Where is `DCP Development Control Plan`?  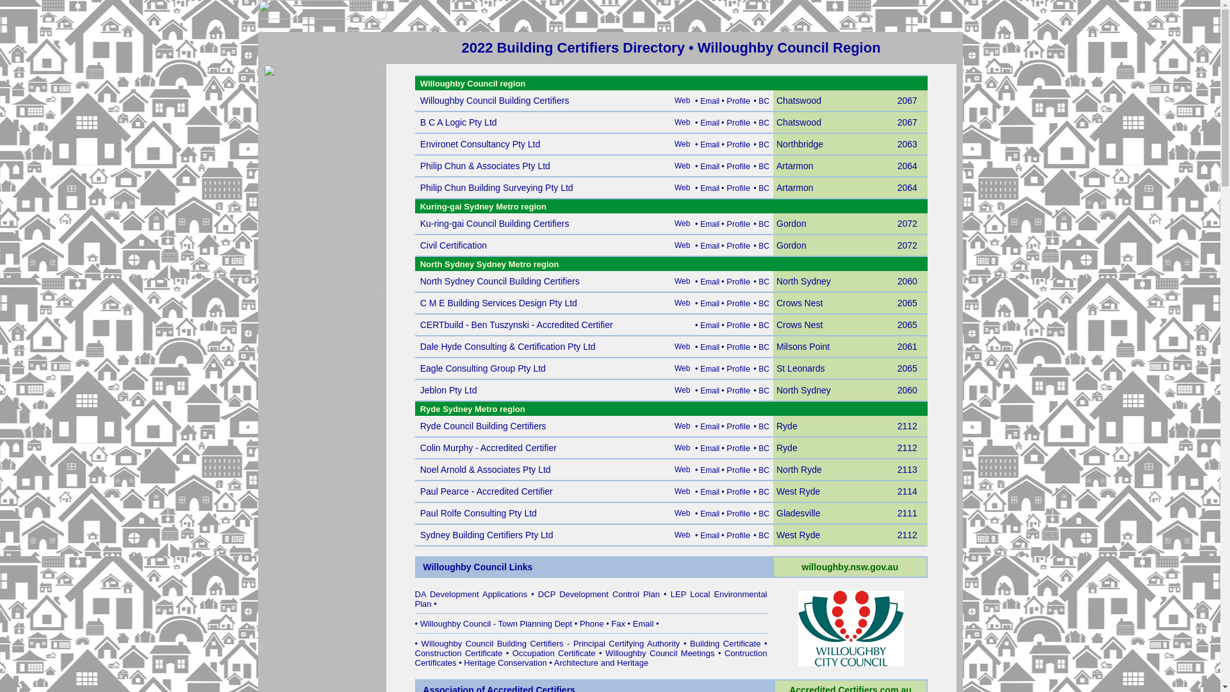
DCP Development Control Plan is located at coordinates (599, 595).